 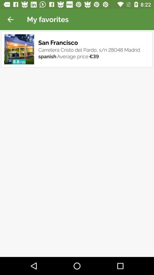 I want to click on choose item to the right of the 8.8 icon, so click(x=22, y=62).